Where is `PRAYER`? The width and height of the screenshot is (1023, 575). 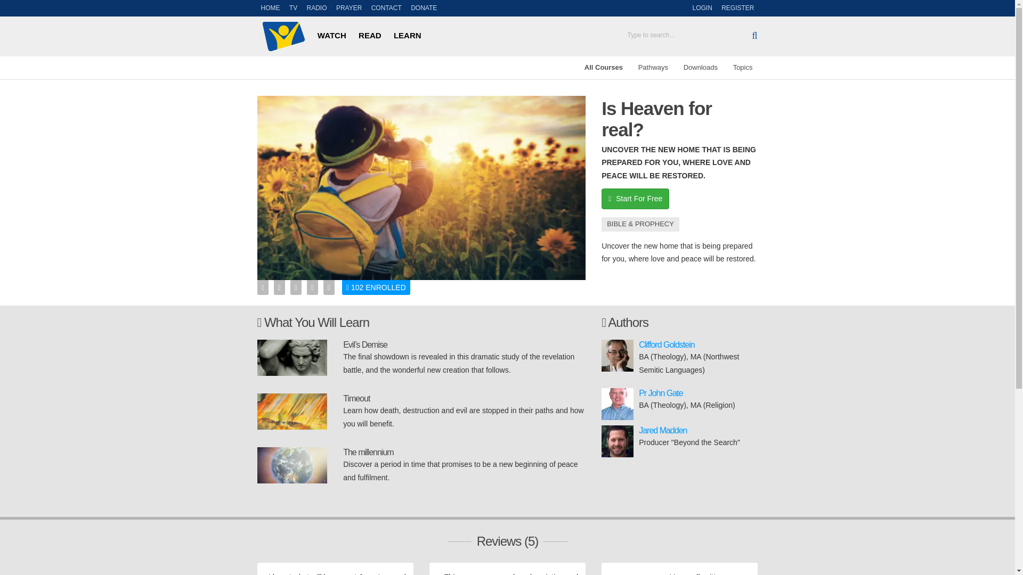
PRAYER is located at coordinates (348, 9).